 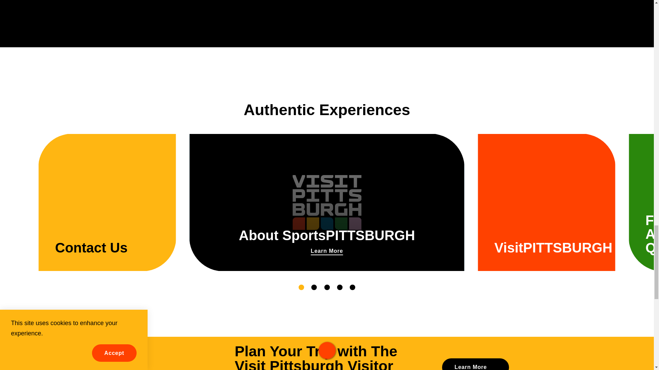 What do you see at coordinates (107, 202) in the screenshot?
I see `Contact Us` at bounding box center [107, 202].